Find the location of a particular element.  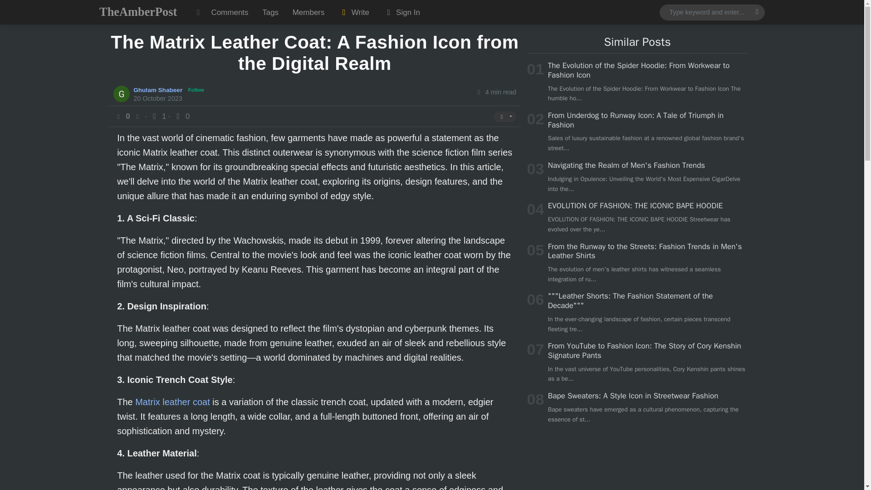

Write is located at coordinates (354, 12).